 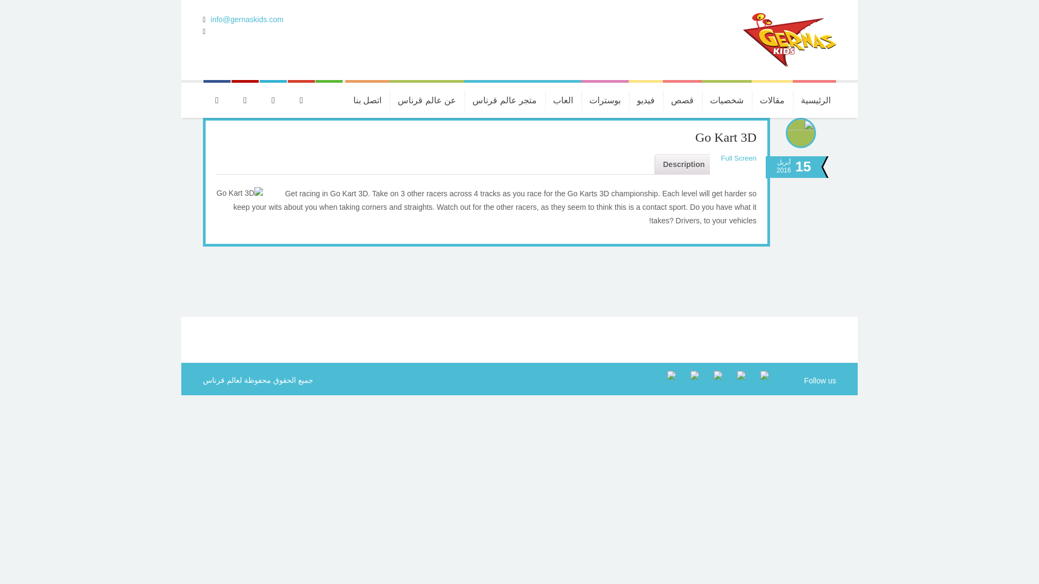 I want to click on Technorati, so click(x=666, y=380).